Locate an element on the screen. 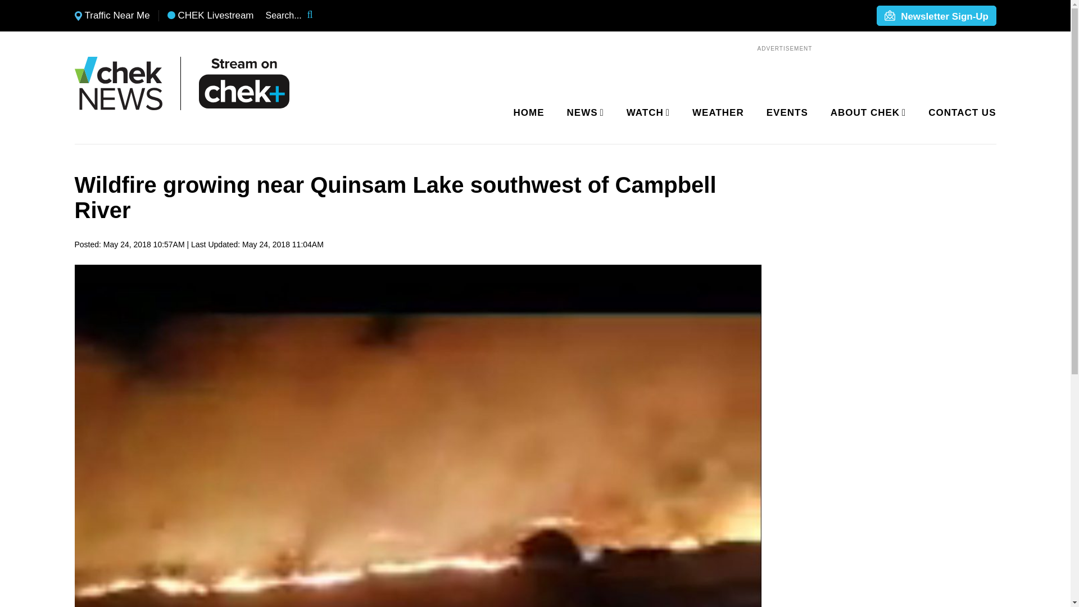  Traffic Near Me is located at coordinates (112, 16).